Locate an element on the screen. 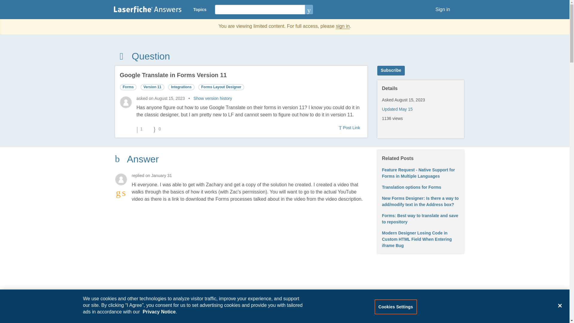 The width and height of the screenshot is (574, 323). Topics is located at coordinates (200, 10).